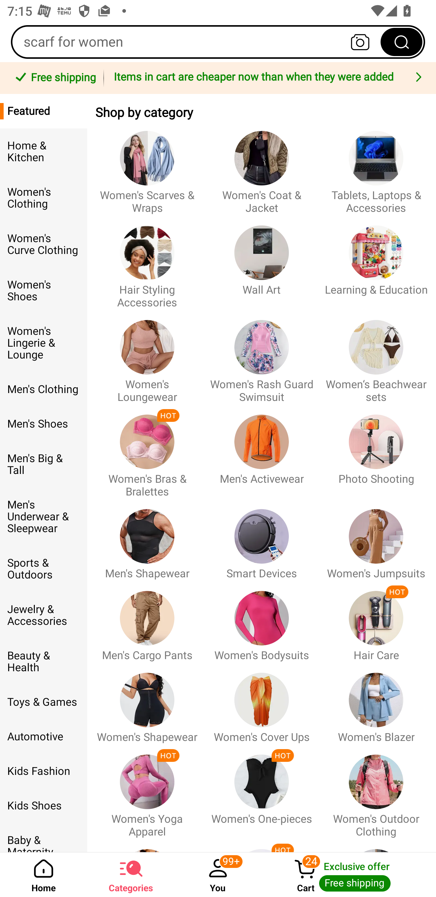 The width and height of the screenshot is (436, 897). Describe the element at coordinates (376, 790) in the screenshot. I see `Women's Outdoor Clothing` at that location.